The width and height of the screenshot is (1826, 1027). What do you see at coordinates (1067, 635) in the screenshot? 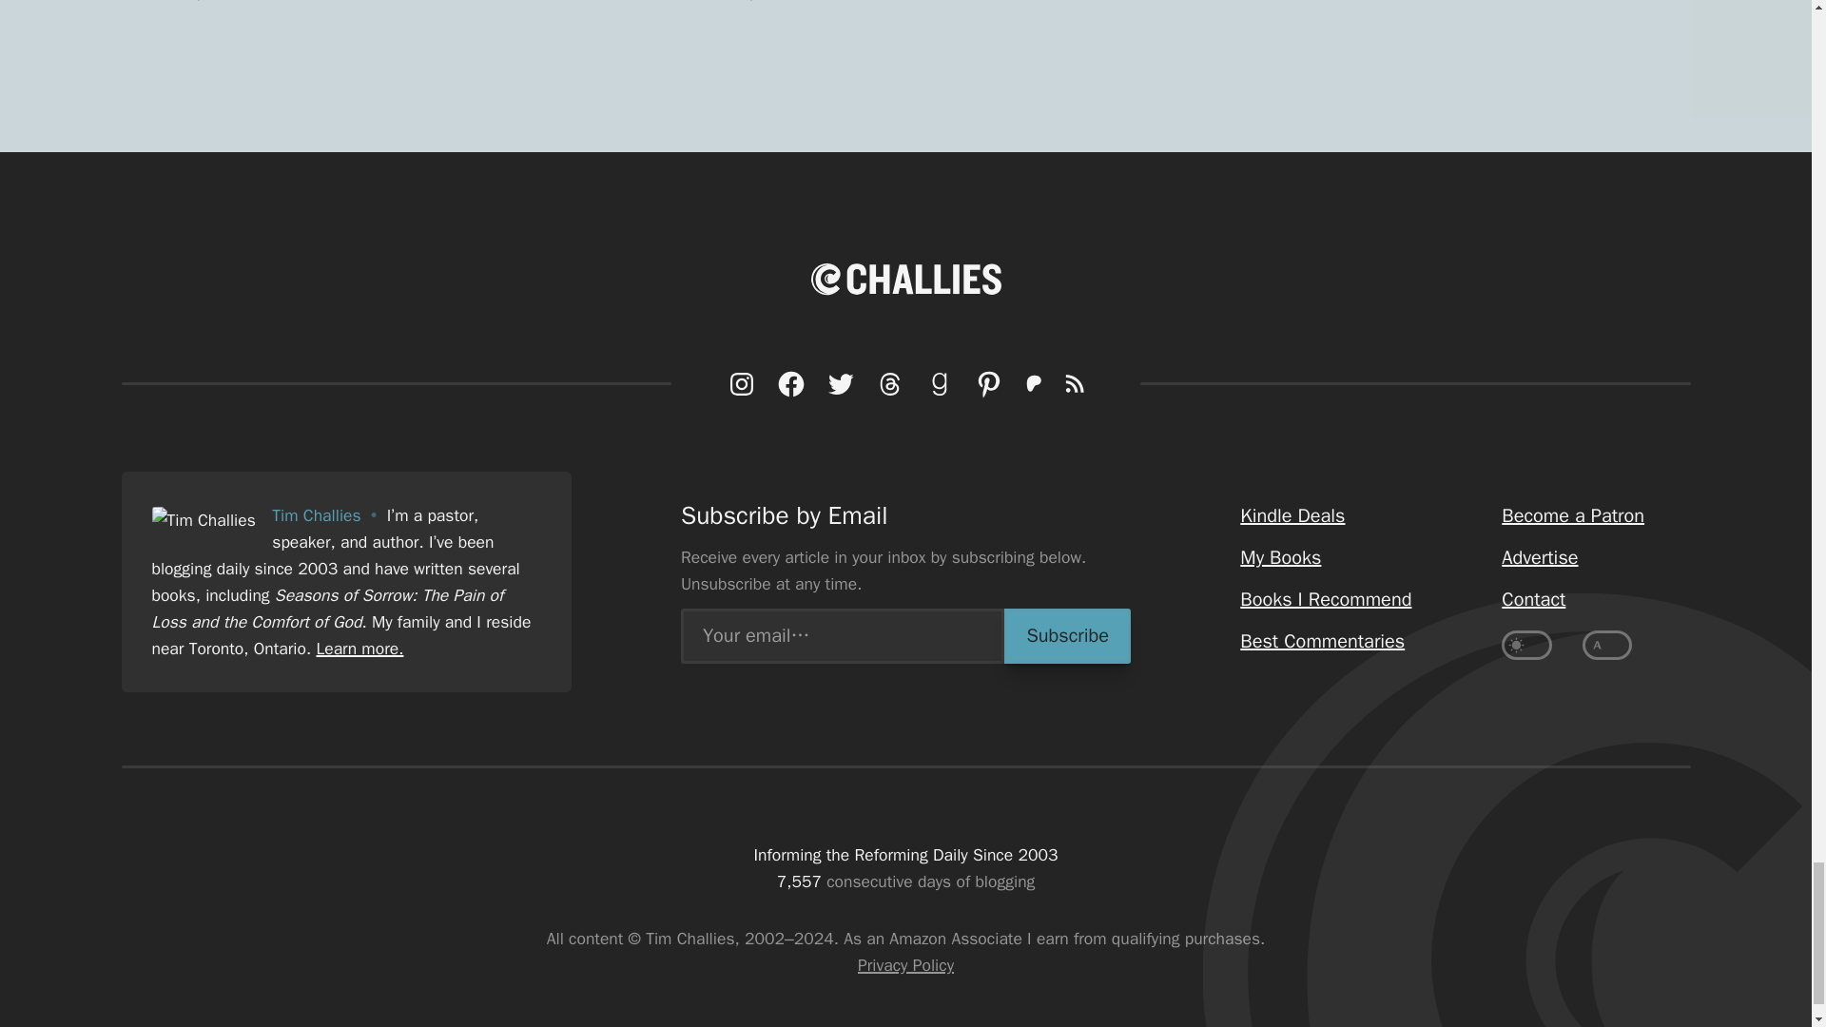
I see `Subscribe` at bounding box center [1067, 635].